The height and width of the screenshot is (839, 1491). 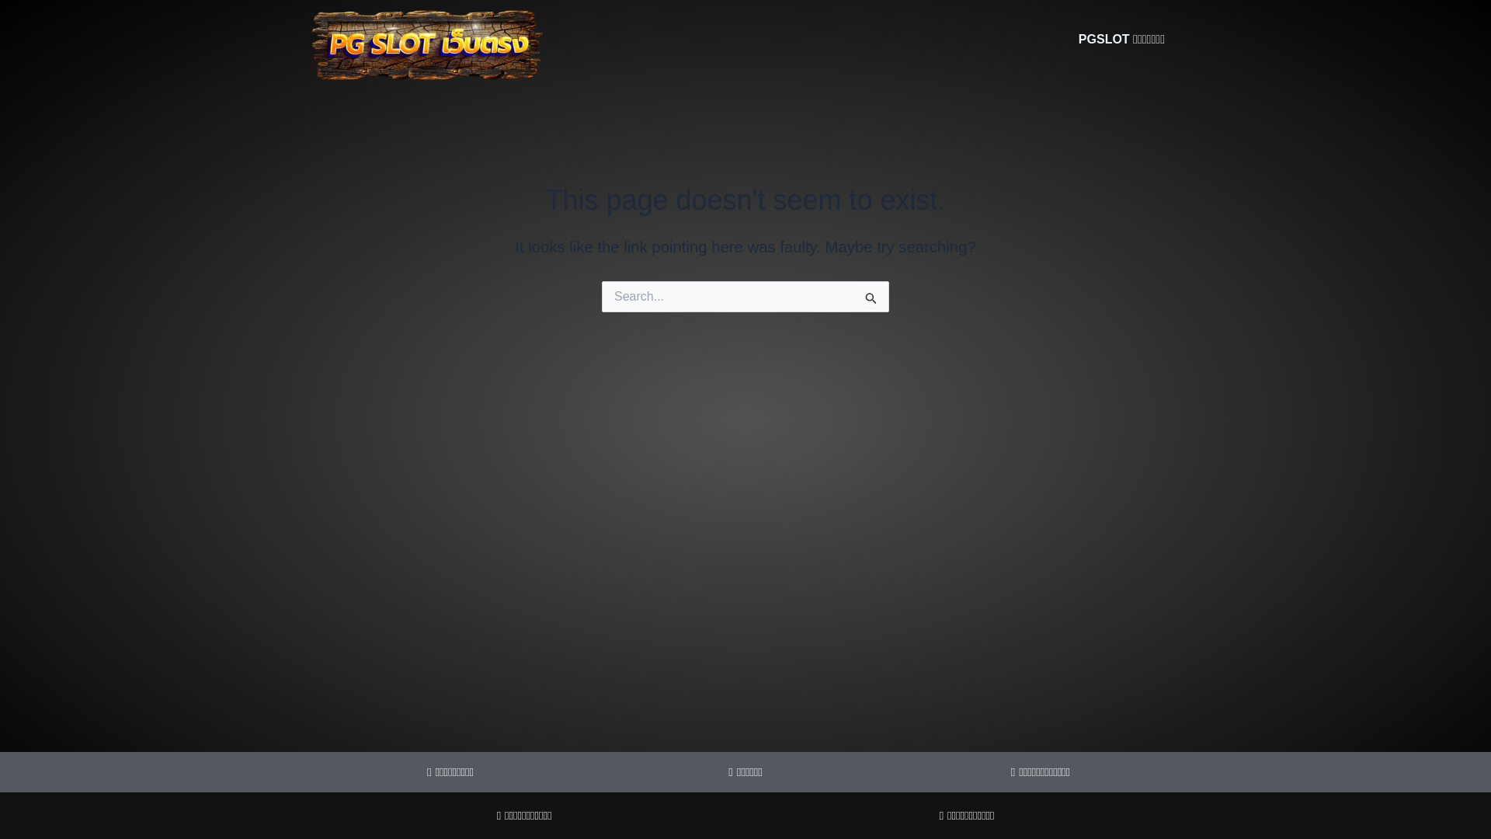 I want to click on Search, so click(x=871, y=297).